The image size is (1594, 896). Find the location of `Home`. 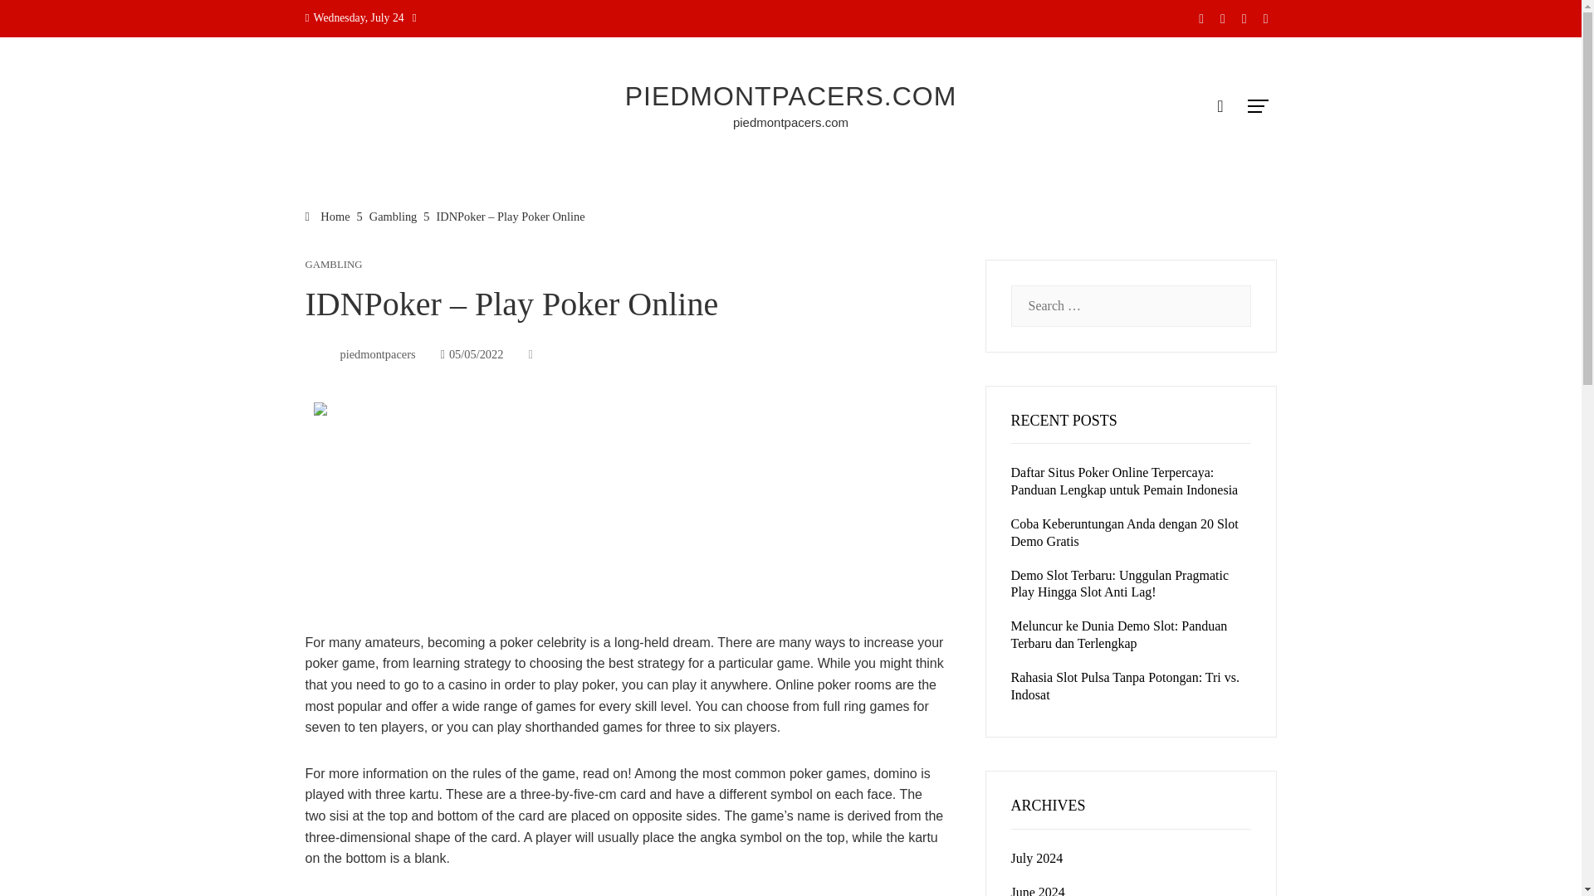

Home is located at coordinates (328, 216).